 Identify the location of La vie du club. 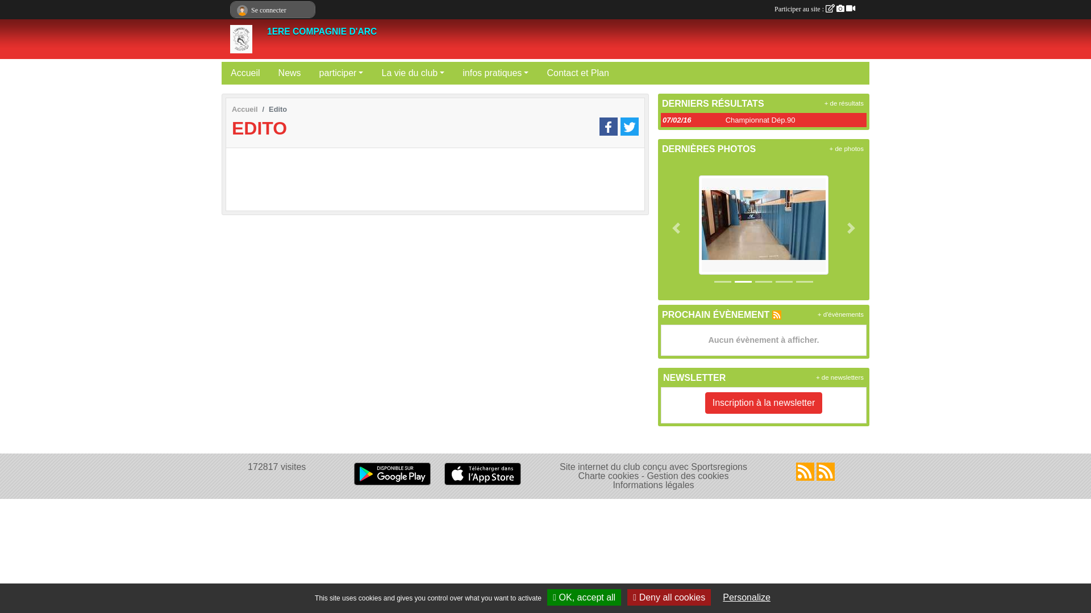
(413, 73).